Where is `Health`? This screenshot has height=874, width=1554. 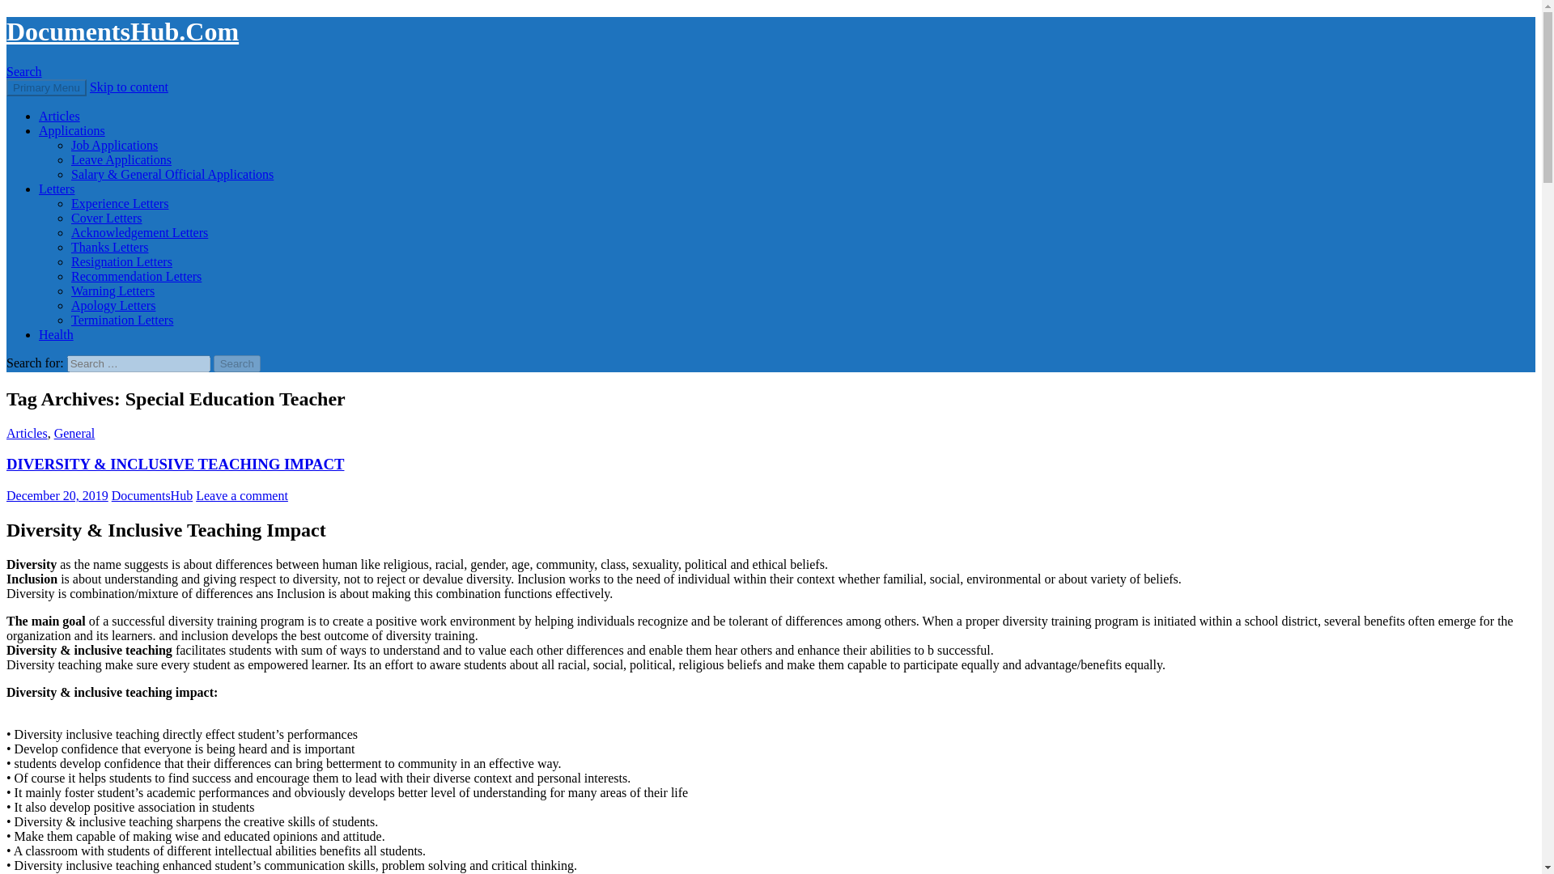 Health is located at coordinates (56, 335).